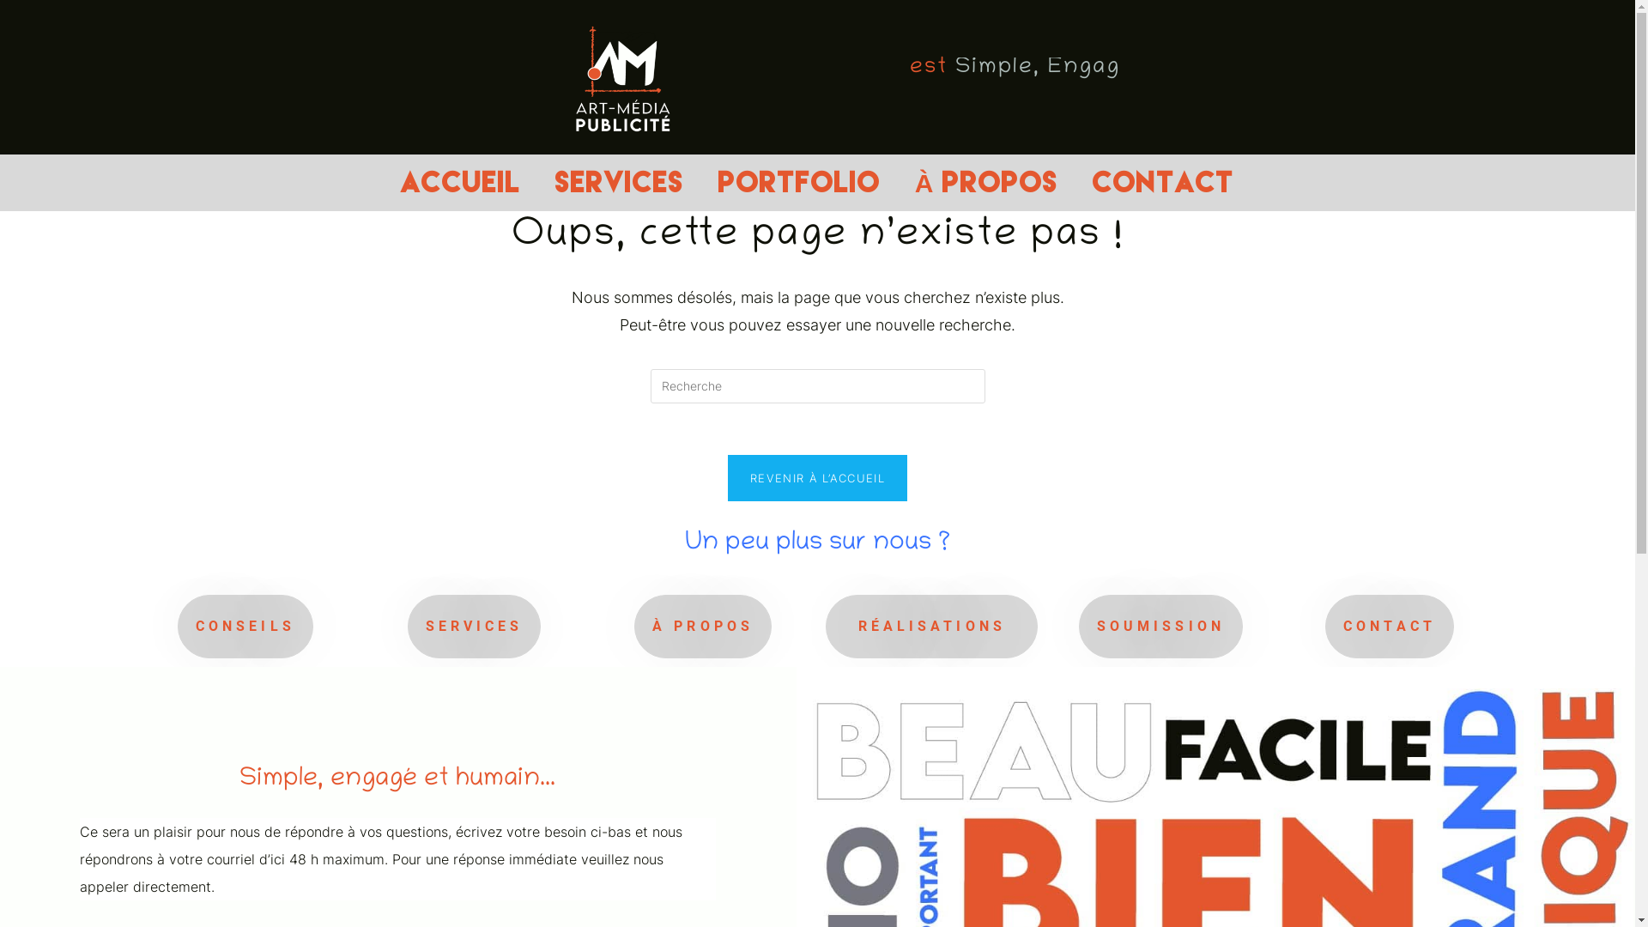 This screenshot has height=927, width=1648. Describe the element at coordinates (475, 627) in the screenshot. I see `SERVICES` at that location.